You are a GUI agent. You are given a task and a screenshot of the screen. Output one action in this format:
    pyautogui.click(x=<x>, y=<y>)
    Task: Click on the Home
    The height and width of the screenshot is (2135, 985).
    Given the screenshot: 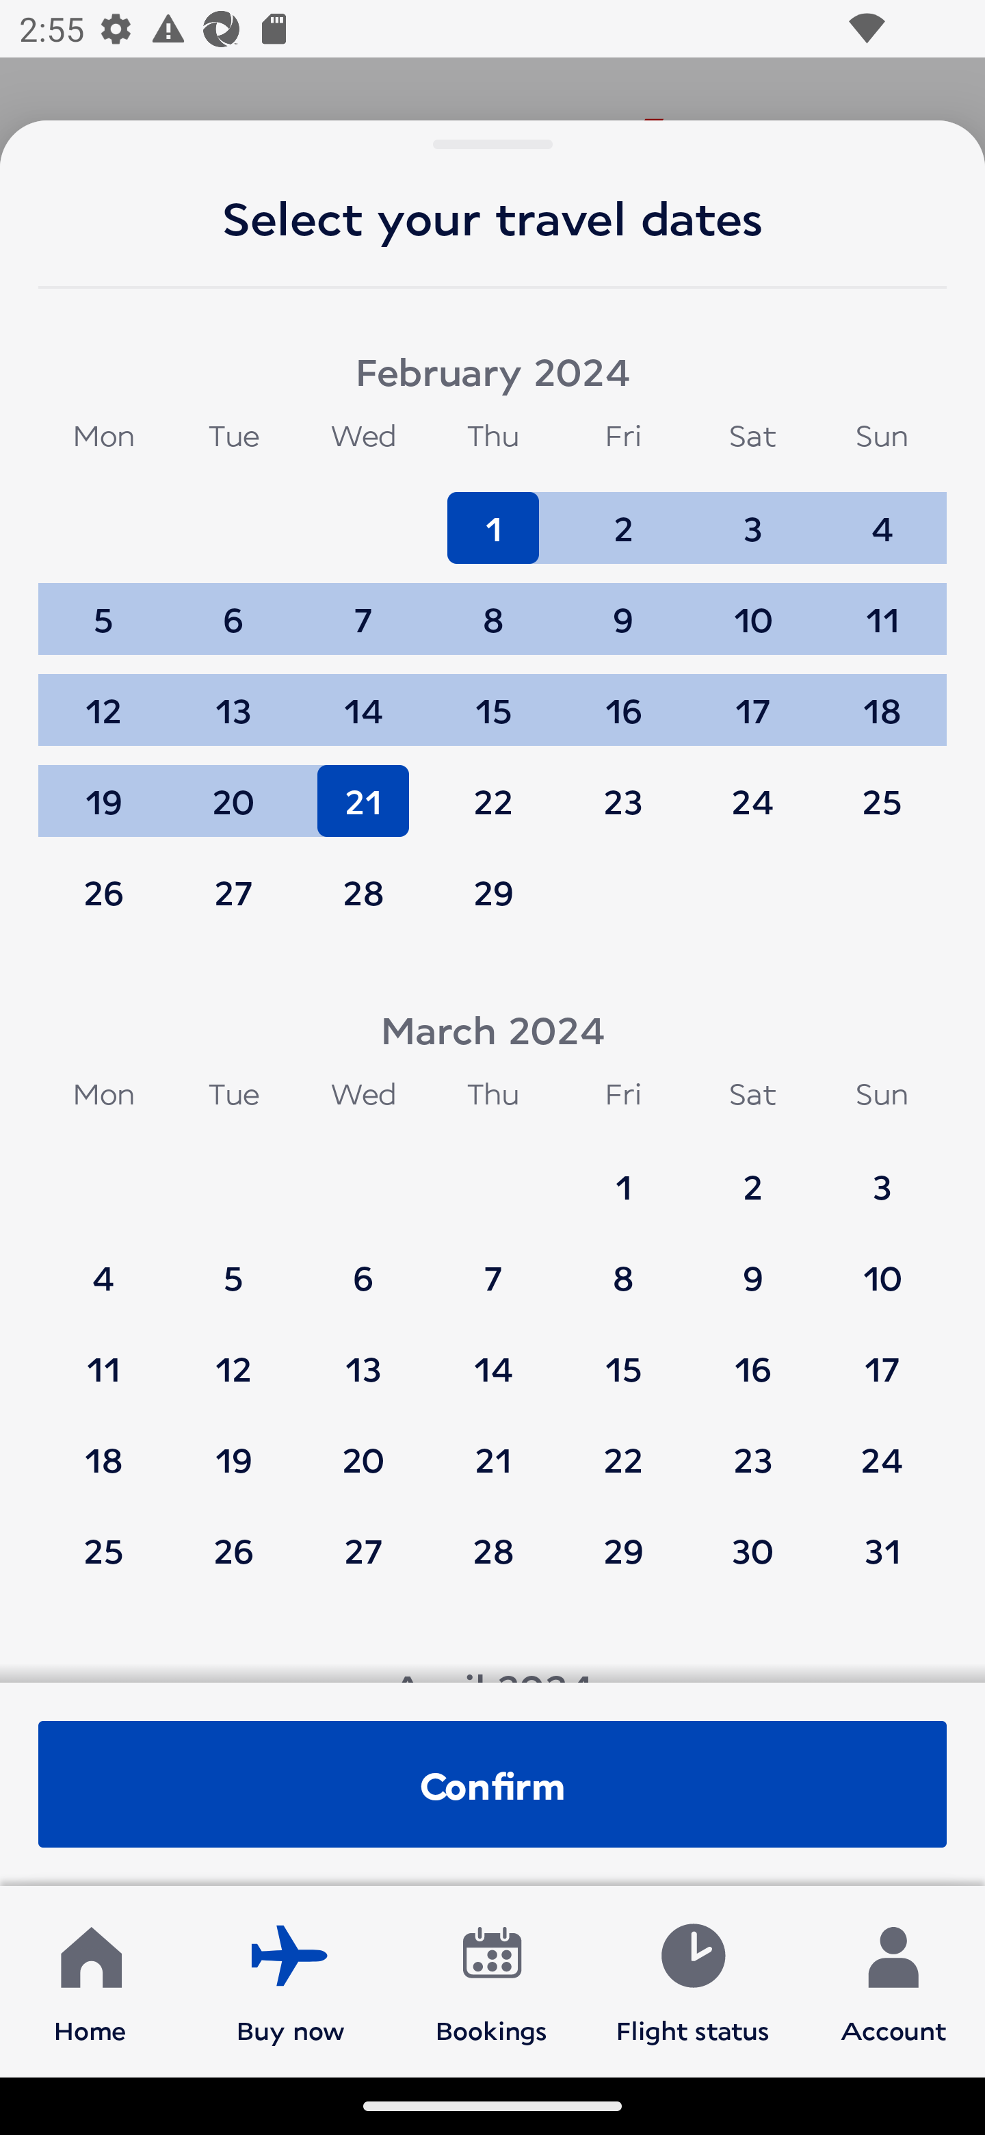 What is the action you would take?
    pyautogui.click(x=90, y=1980)
    